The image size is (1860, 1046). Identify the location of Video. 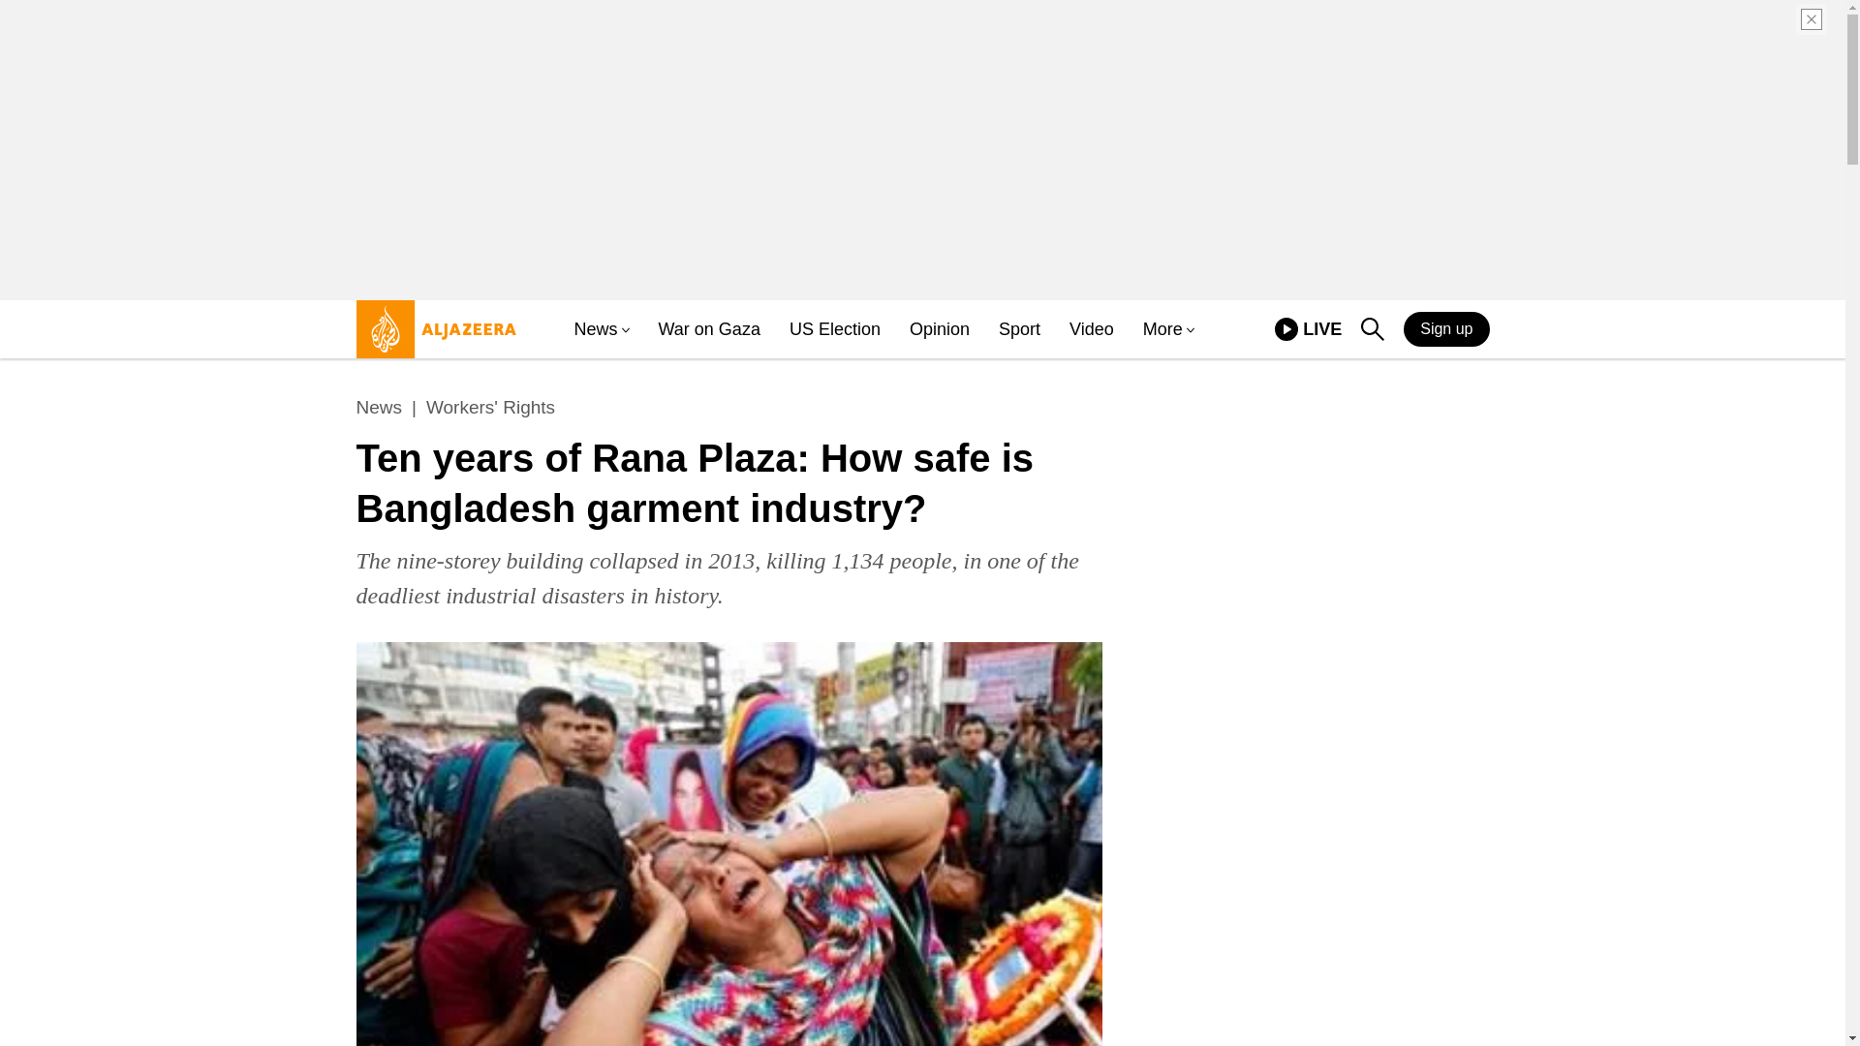
(1092, 329).